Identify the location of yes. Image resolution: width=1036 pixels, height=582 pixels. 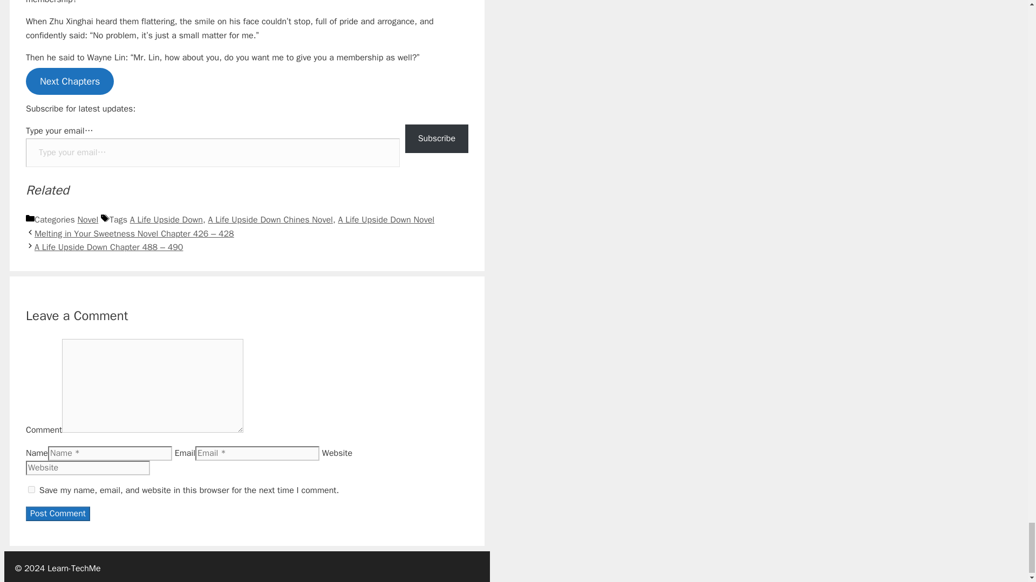
(31, 489).